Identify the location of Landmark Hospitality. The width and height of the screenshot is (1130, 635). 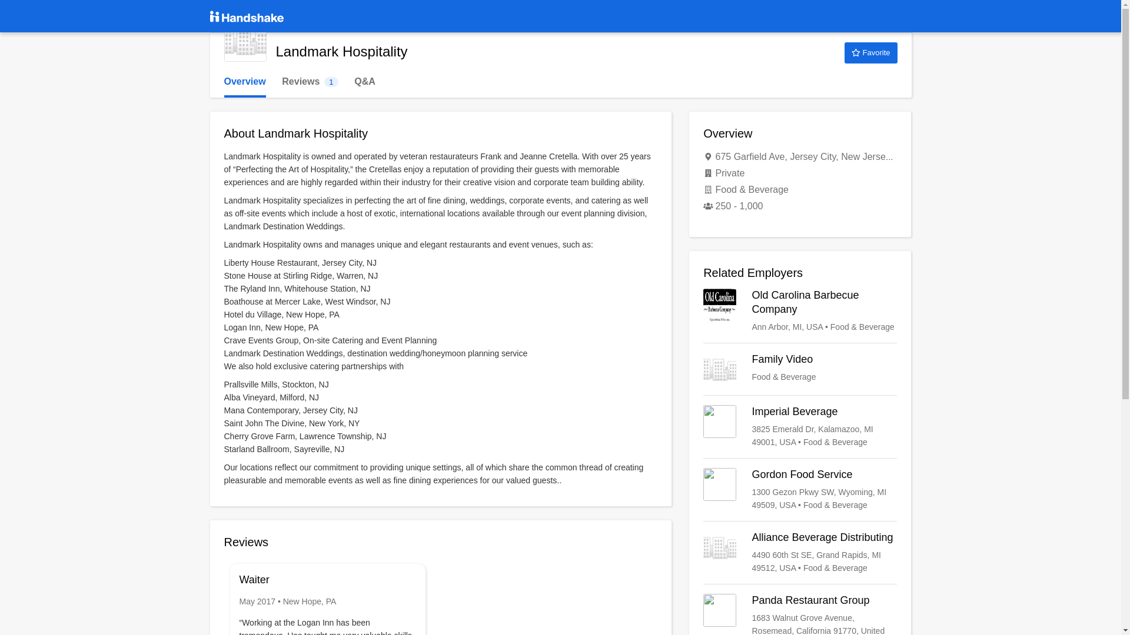
(245, 40).